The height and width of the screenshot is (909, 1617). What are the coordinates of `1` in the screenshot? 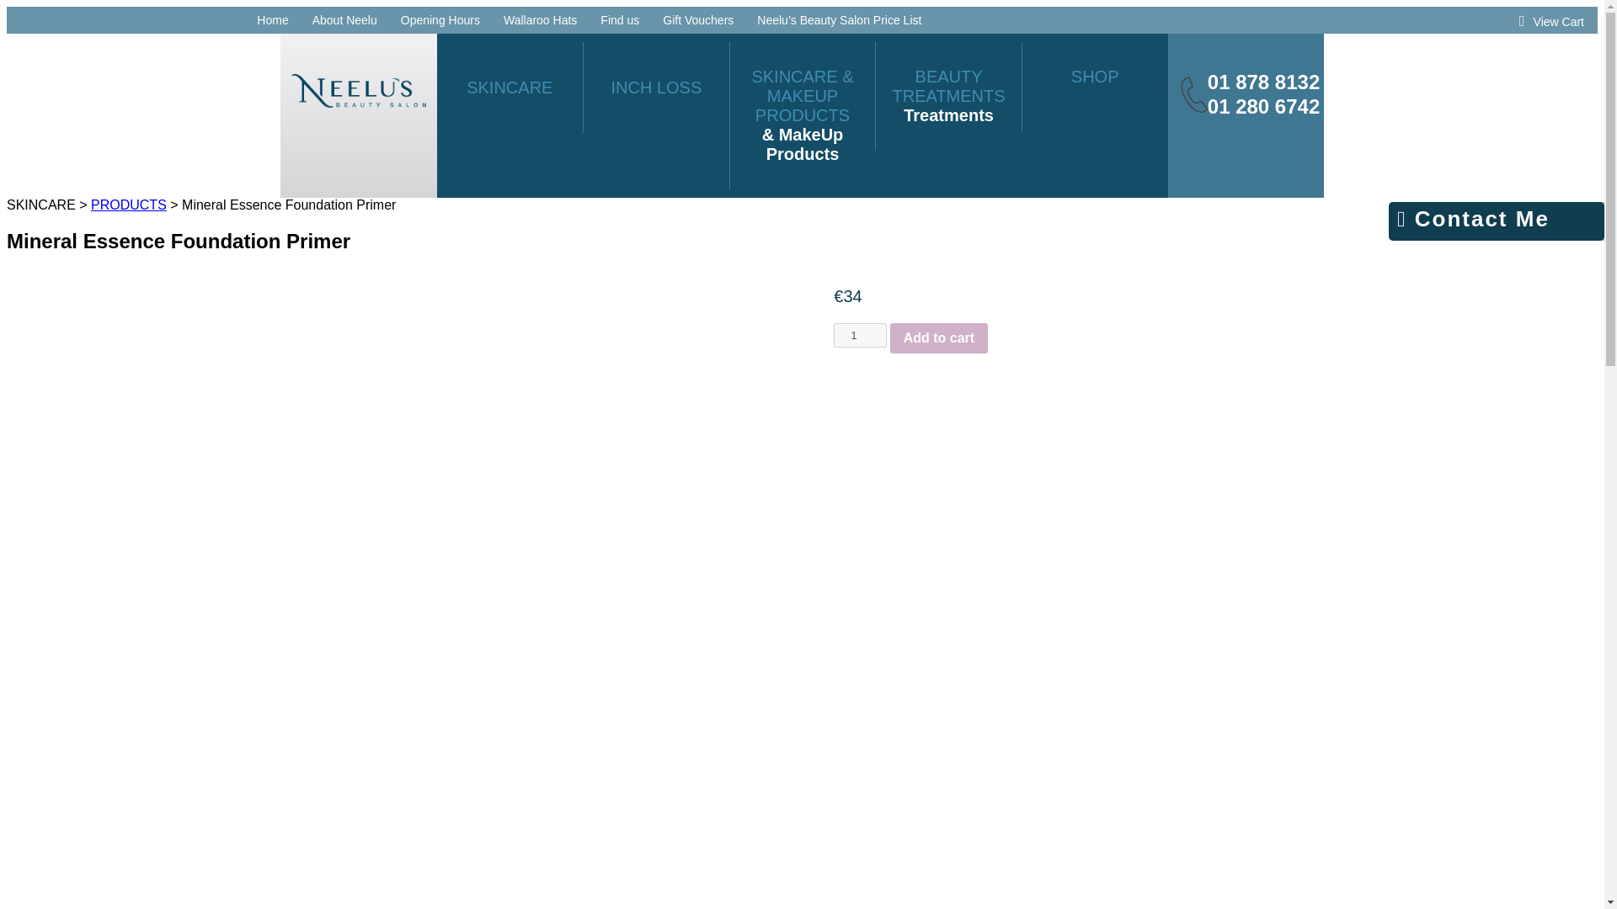 It's located at (860, 335).